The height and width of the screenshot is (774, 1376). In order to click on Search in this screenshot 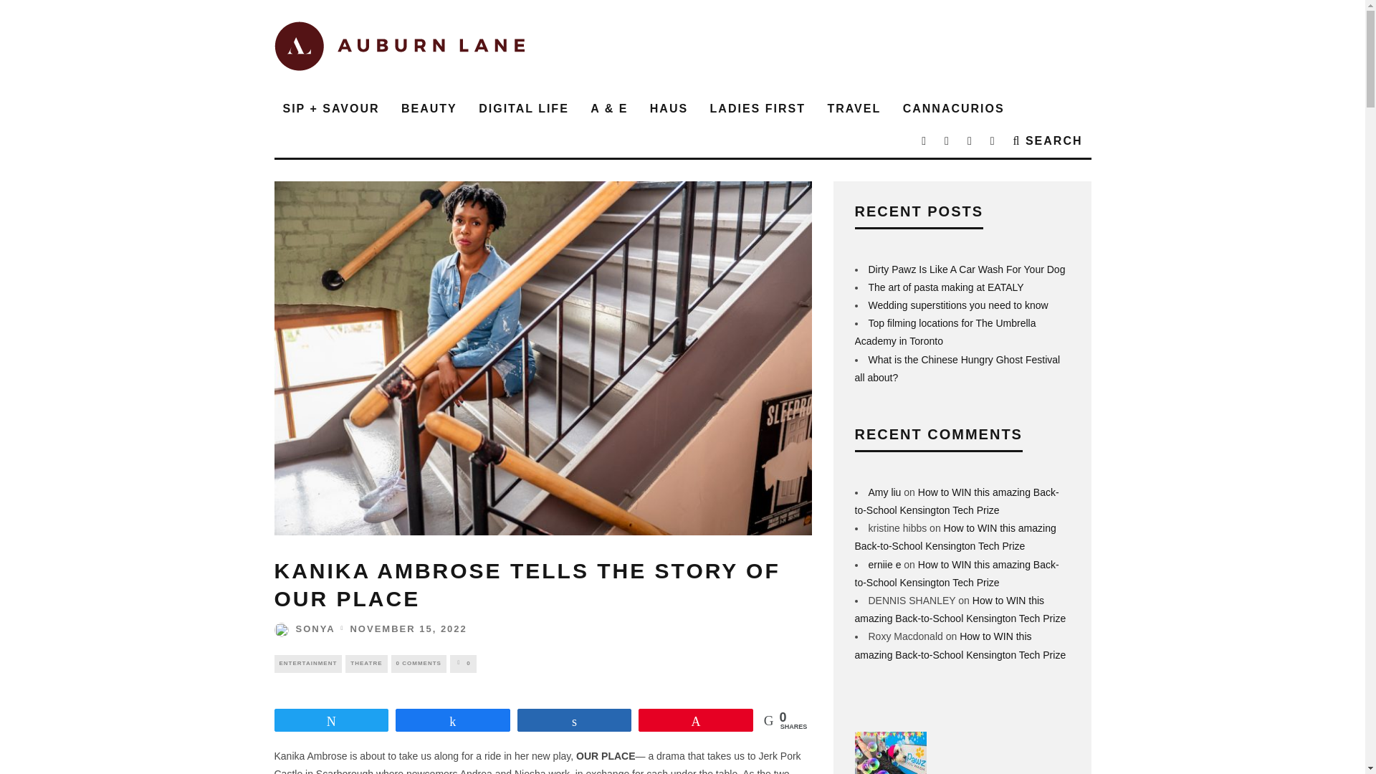, I will do `click(1048, 141)`.